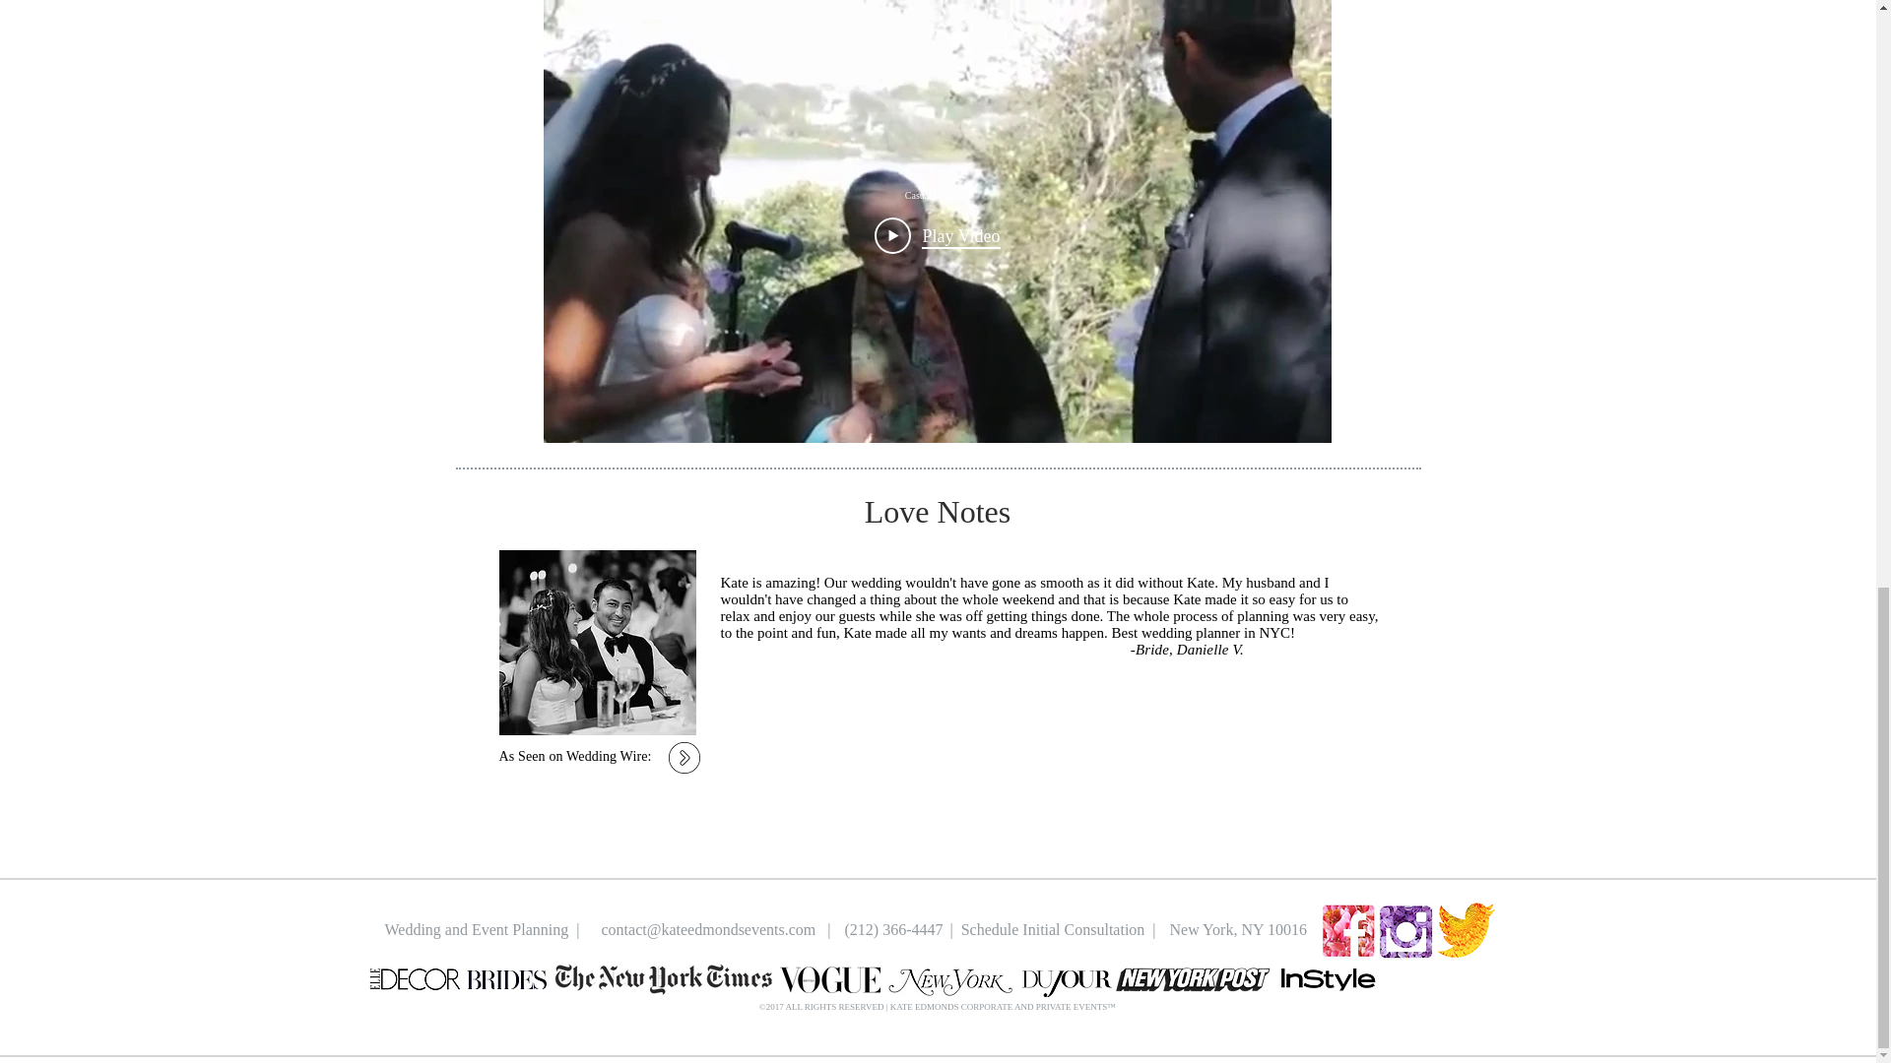 This screenshot has width=1891, height=1063. I want to click on Casual Elegance, so click(938, 195).